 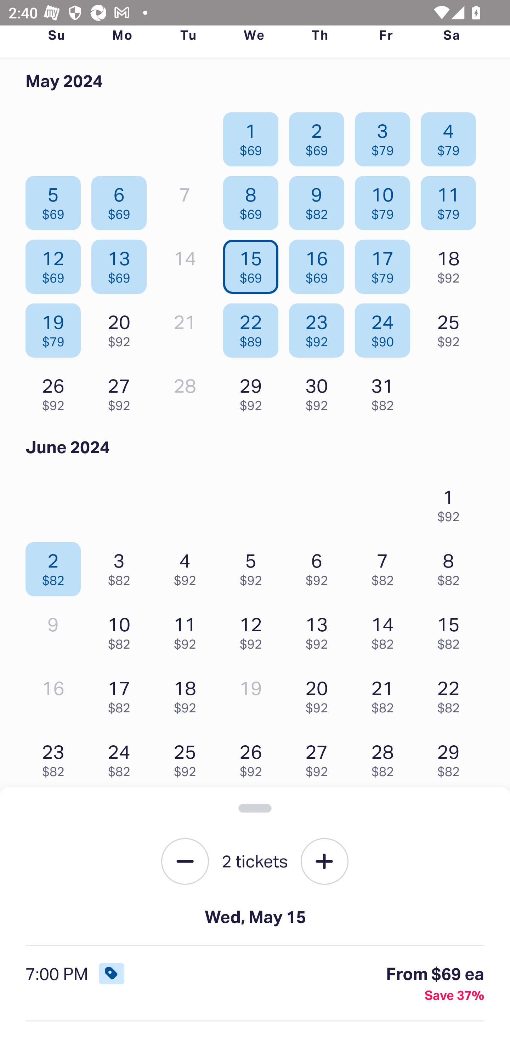 What do you see at coordinates (452, 630) in the screenshot?
I see `15 $82` at bounding box center [452, 630].